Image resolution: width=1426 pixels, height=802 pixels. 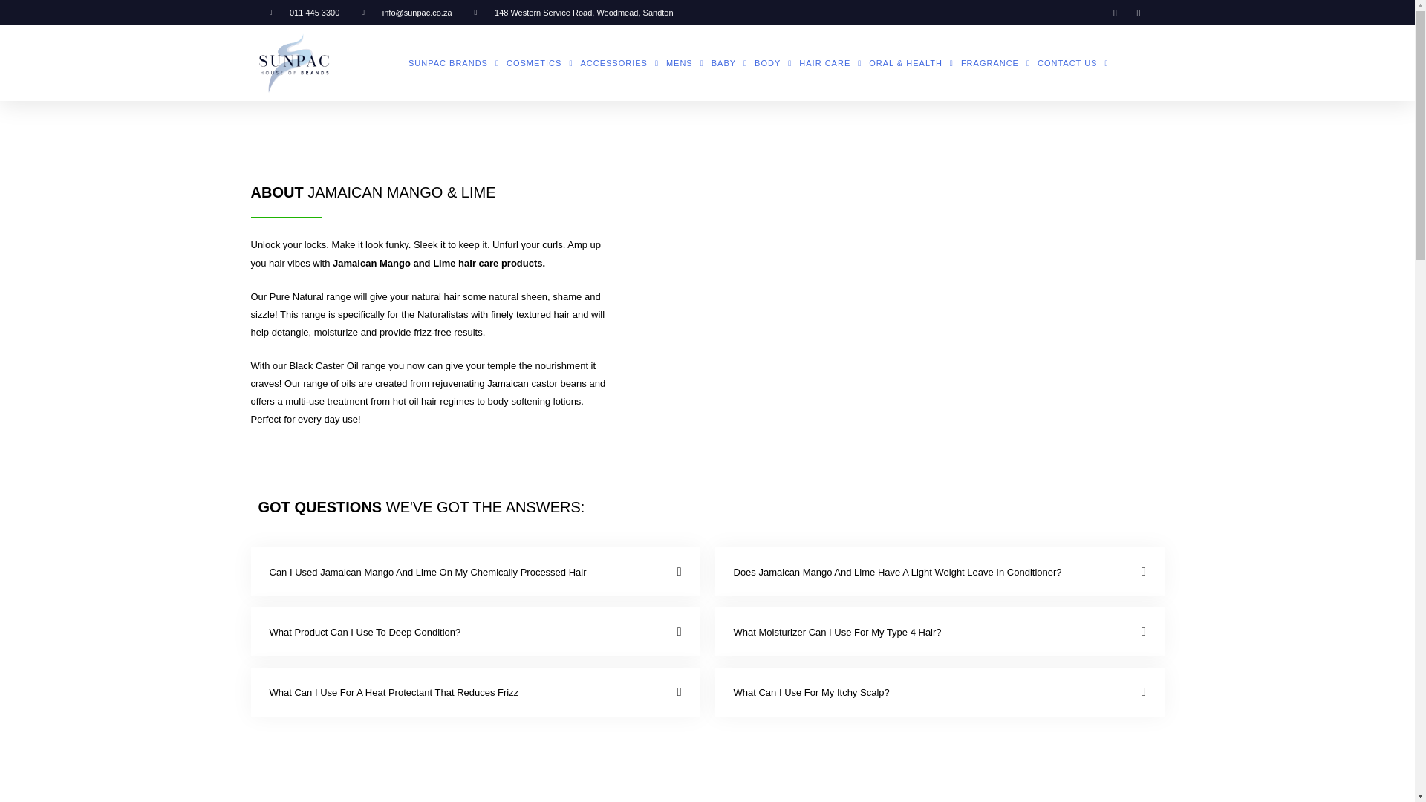 I want to click on ACCESSORIES, so click(x=619, y=64).